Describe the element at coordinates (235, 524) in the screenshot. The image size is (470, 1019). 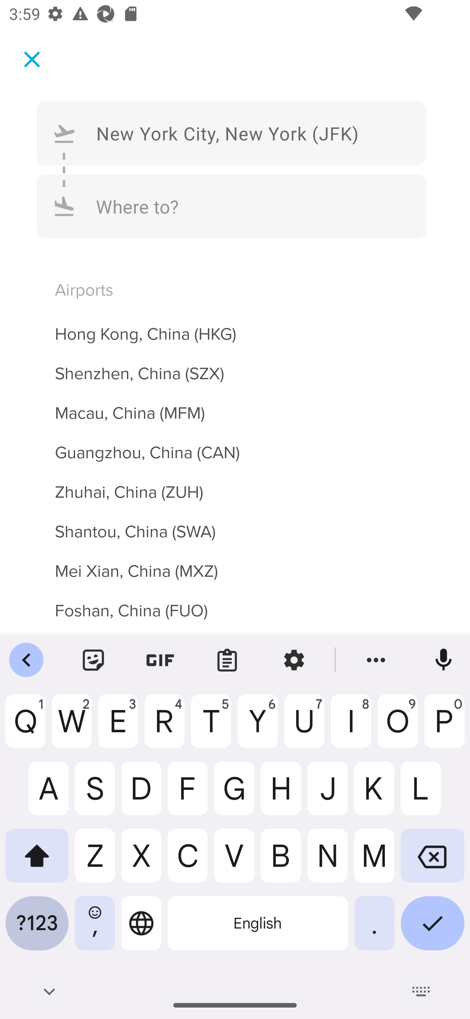
I see `Shantou, China (SWA)` at that location.